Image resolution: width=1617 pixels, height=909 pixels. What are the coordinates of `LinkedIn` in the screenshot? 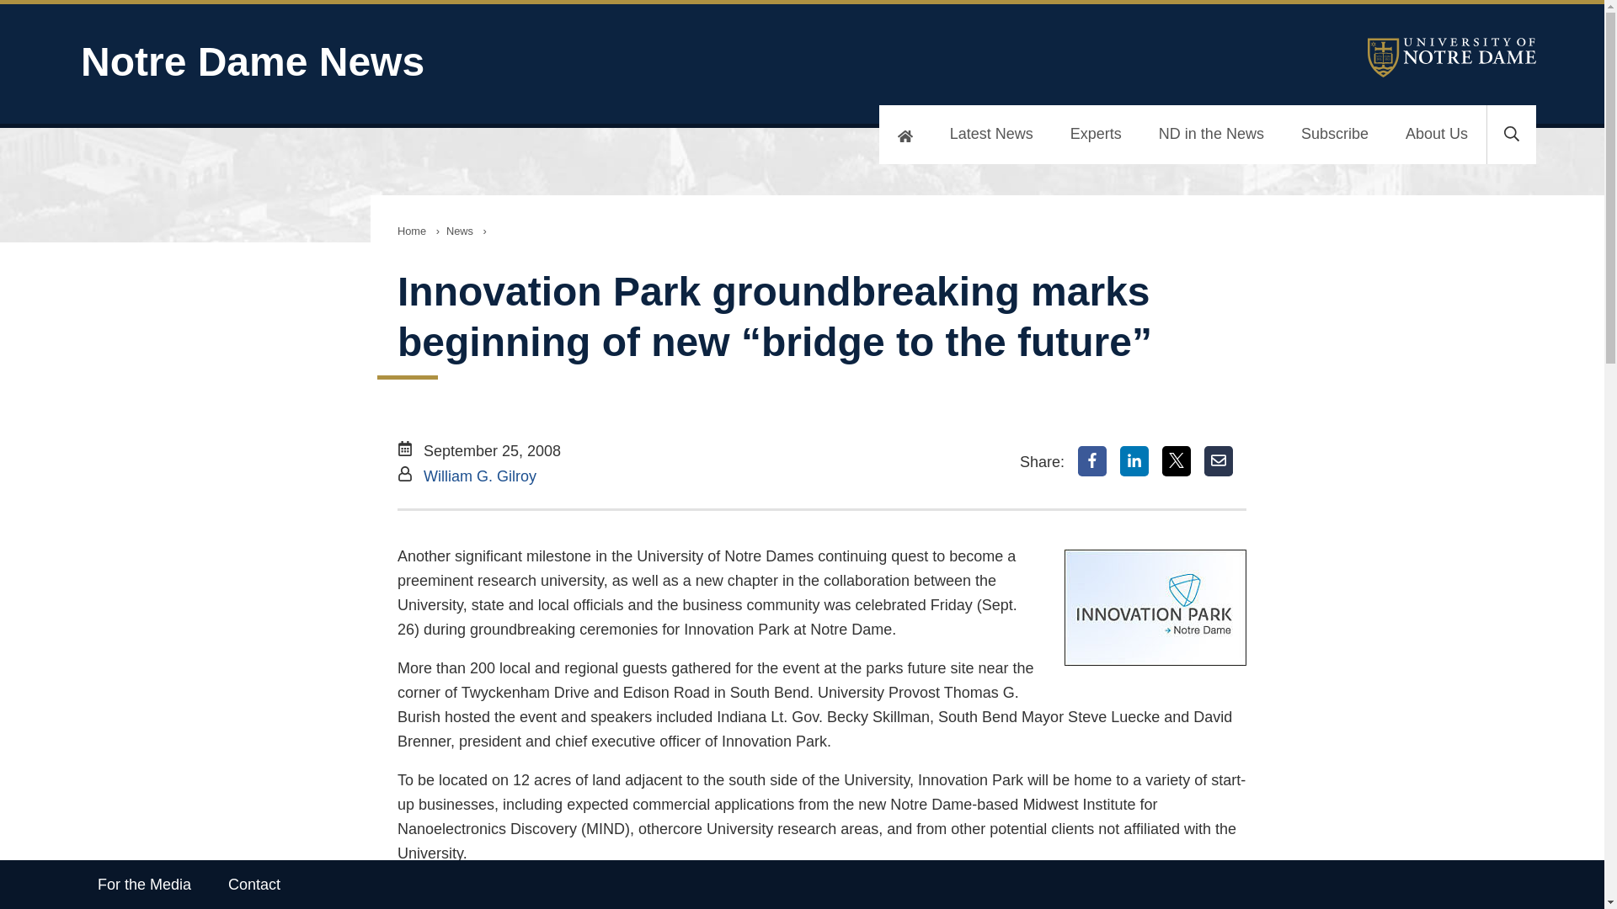 It's located at (1134, 461).